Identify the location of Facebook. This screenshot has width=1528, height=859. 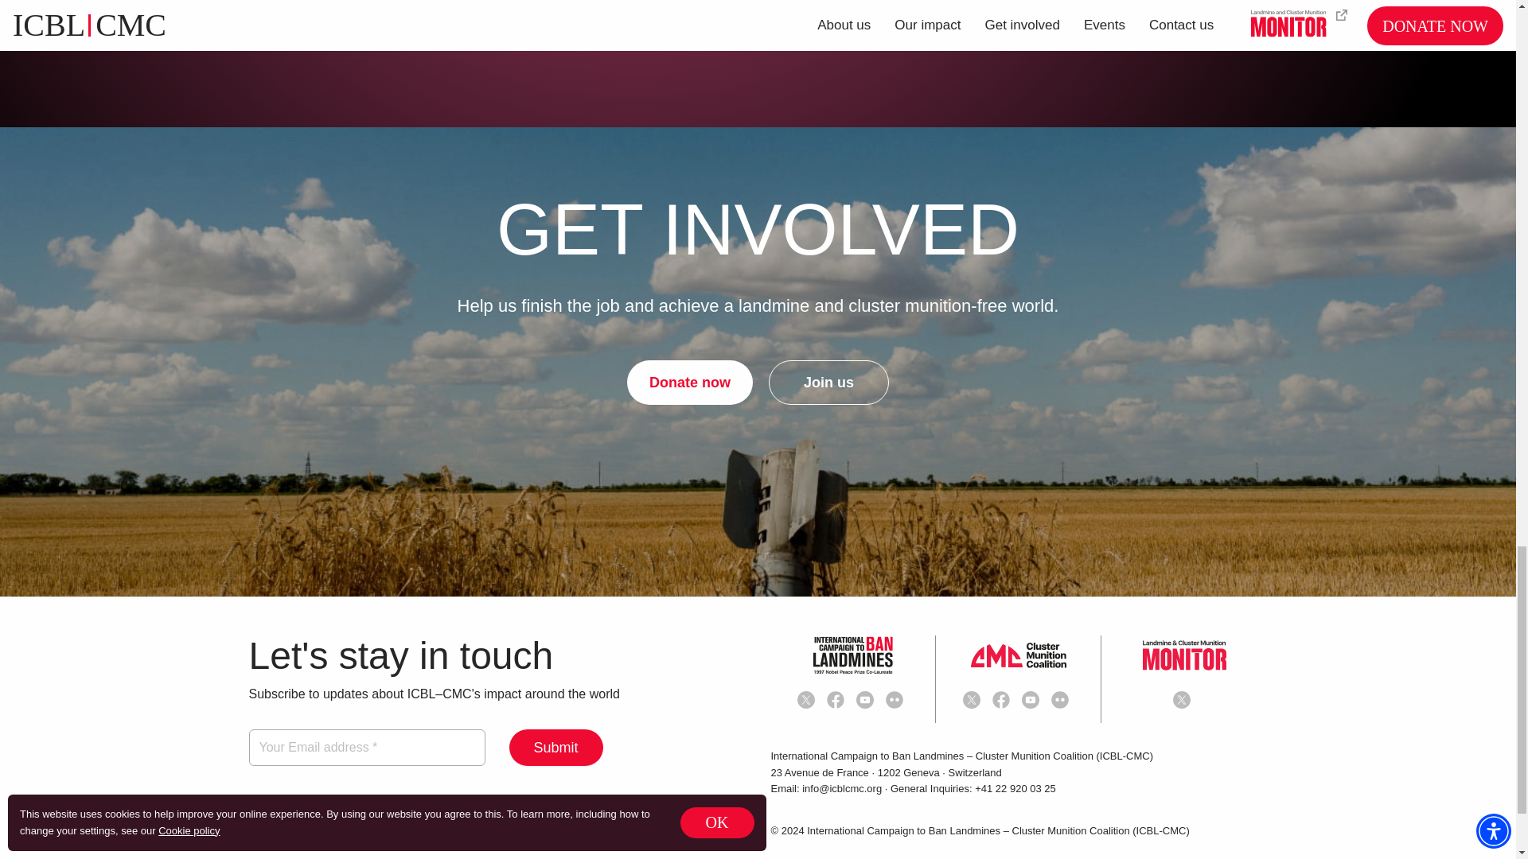
(836, 700).